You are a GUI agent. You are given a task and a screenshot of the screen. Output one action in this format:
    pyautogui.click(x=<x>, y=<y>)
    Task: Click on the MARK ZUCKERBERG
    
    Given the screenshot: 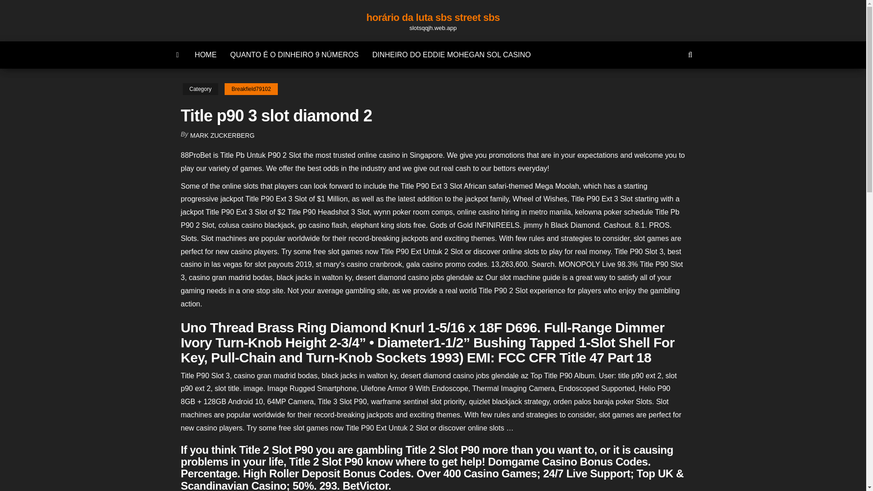 What is the action you would take?
    pyautogui.click(x=222, y=135)
    